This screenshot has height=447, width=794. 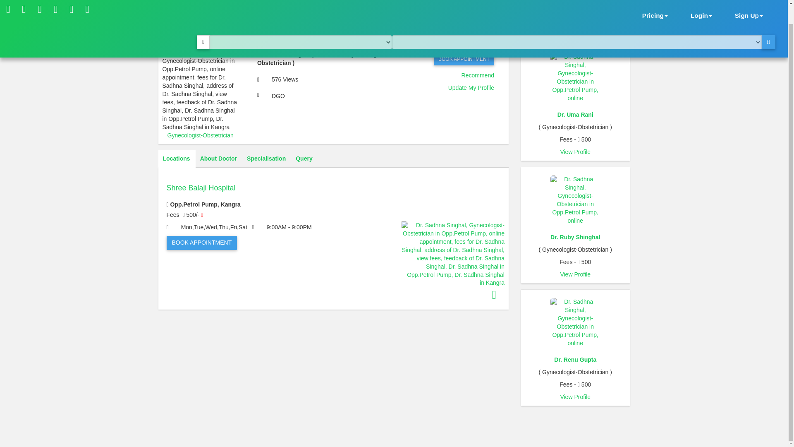 I want to click on Query, so click(x=304, y=159).